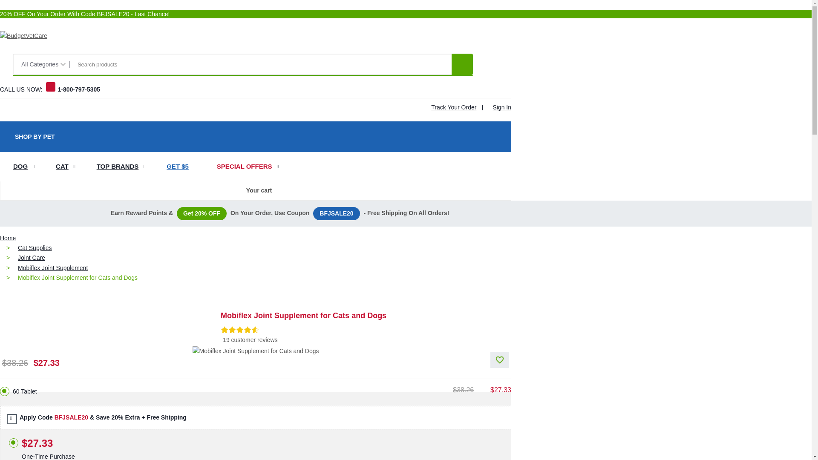 This screenshot has height=460, width=818. Describe the element at coordinates (500, 107) in the screenshot. I see `Sign In` at that location.